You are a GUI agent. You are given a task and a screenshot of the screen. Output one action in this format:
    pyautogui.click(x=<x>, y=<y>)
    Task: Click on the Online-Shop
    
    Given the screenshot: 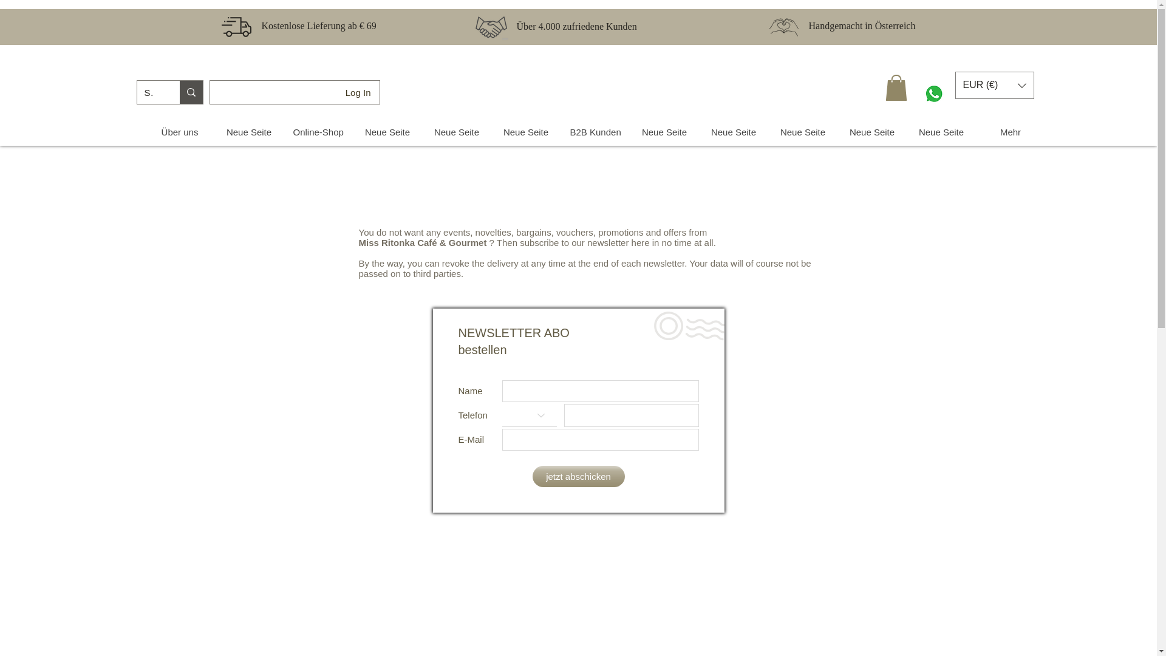 What is the action you would take?
    pyautogui.click(x=317, y=132)
    